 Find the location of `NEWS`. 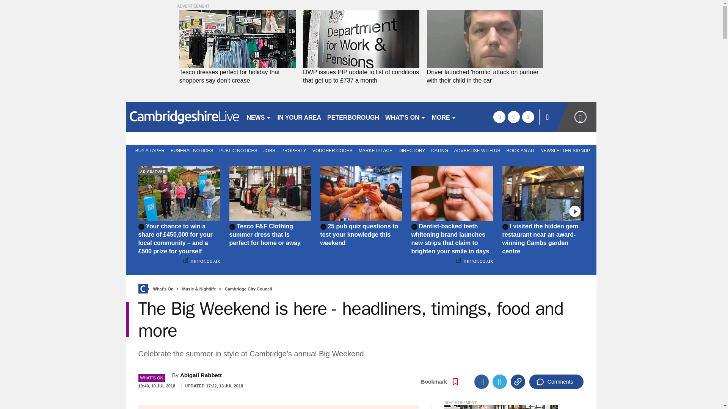

NEWS is located at coordinates (259, 117).